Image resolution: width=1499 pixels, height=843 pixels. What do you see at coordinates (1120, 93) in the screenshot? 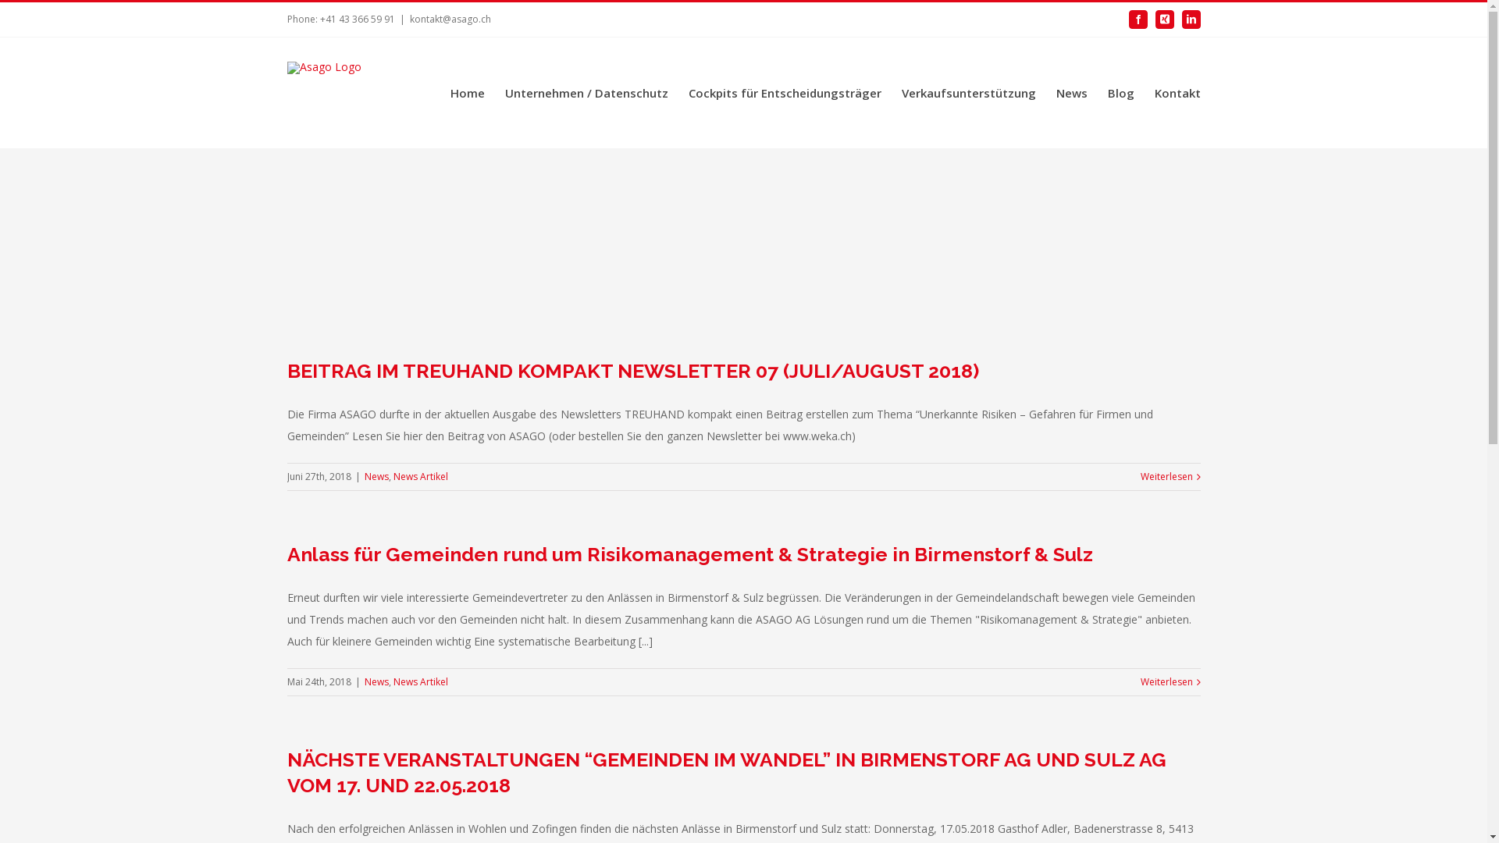
I see `Blog` at bounding box center [1120, 93].